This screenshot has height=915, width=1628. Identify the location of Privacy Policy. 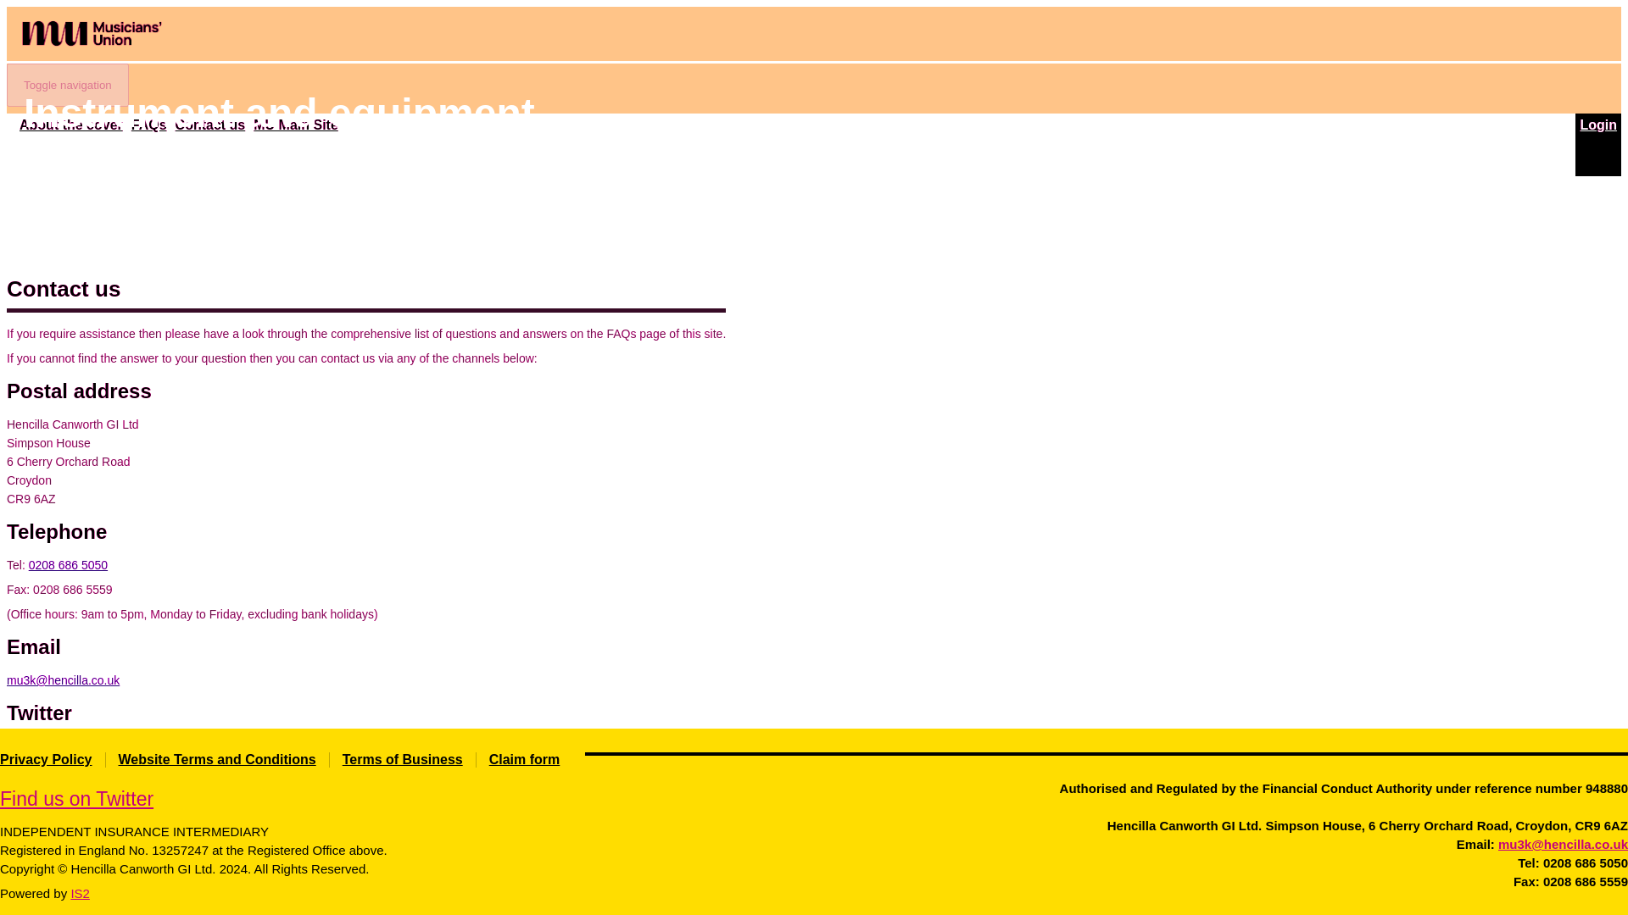
(46, 759).